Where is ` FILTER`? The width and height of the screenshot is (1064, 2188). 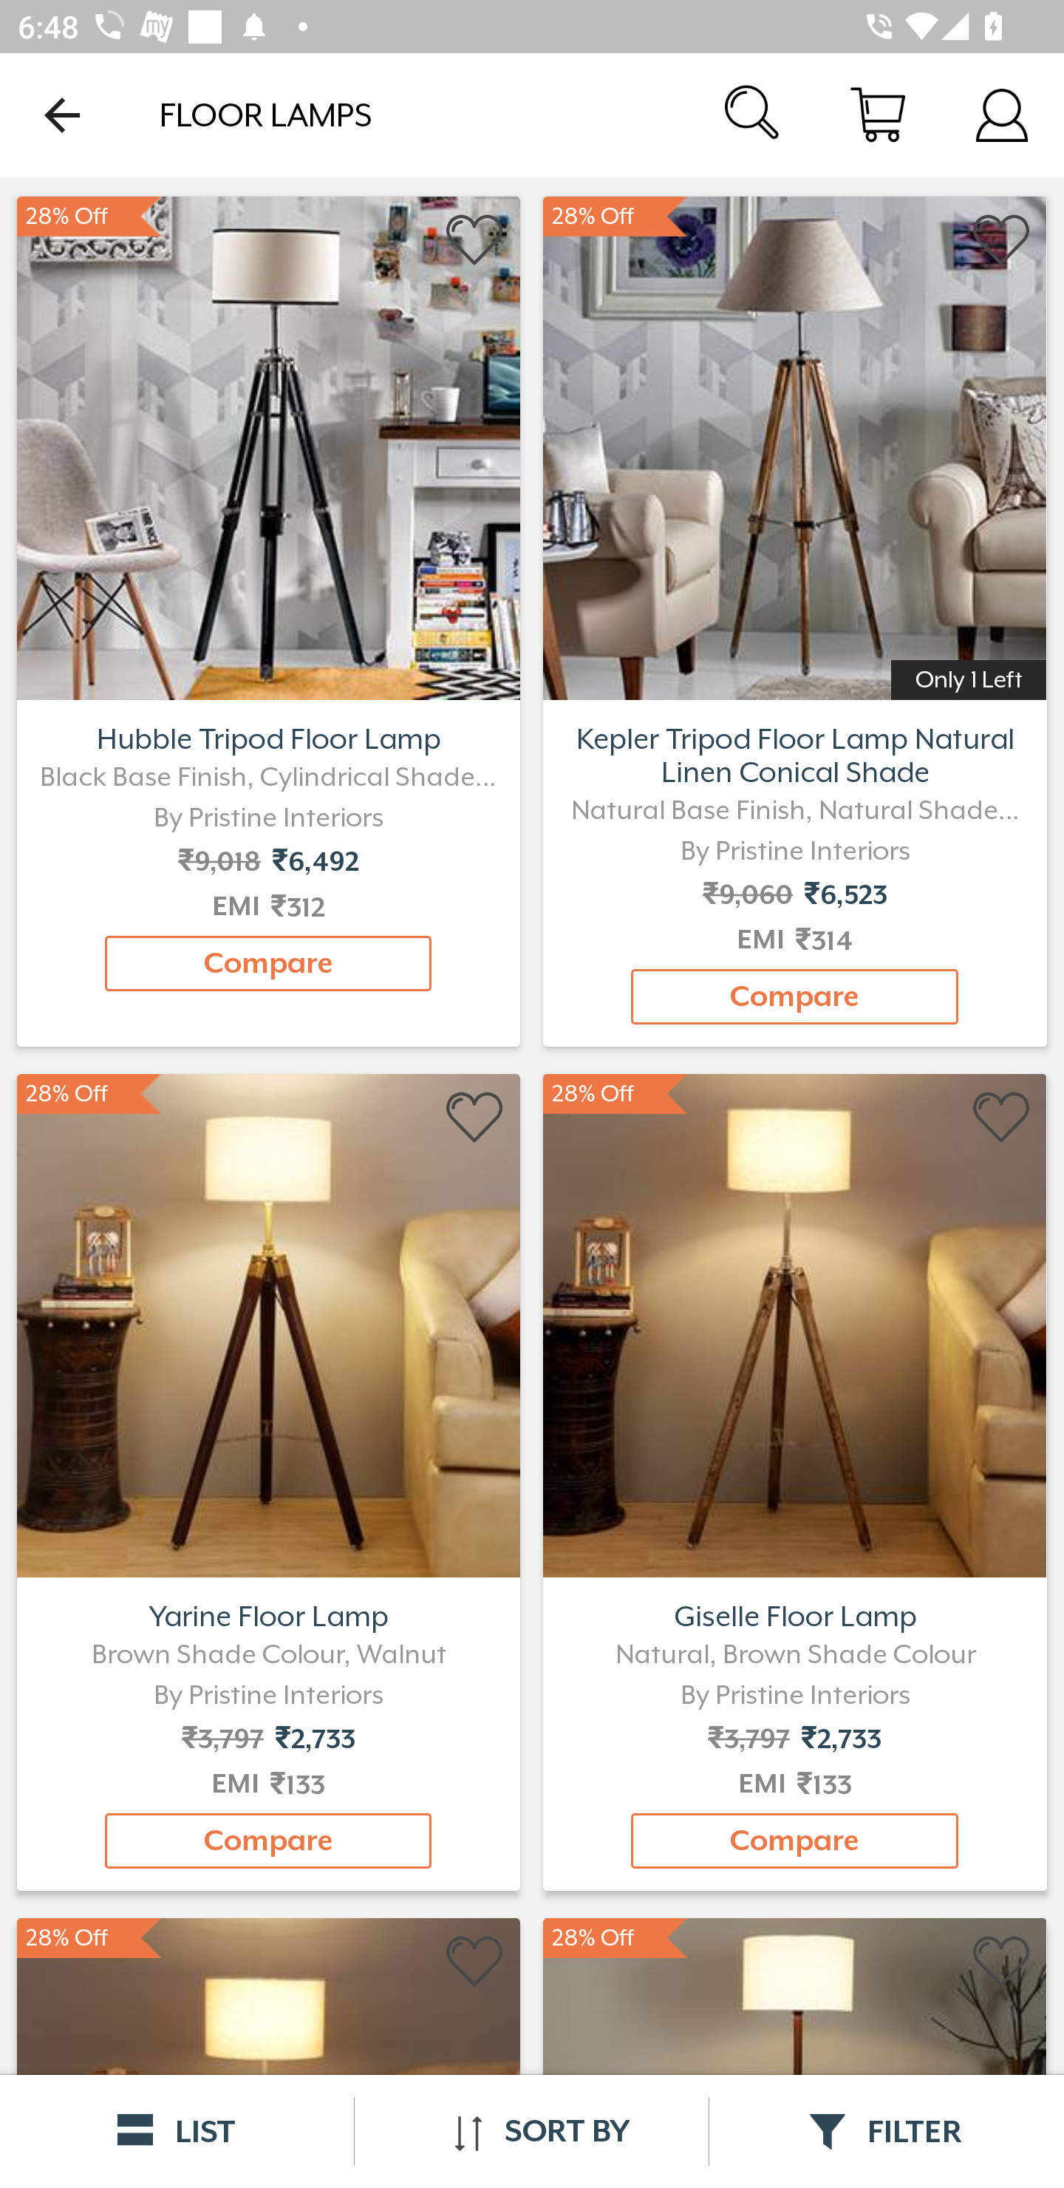  FILTER is located at coordinates (887, 2131).